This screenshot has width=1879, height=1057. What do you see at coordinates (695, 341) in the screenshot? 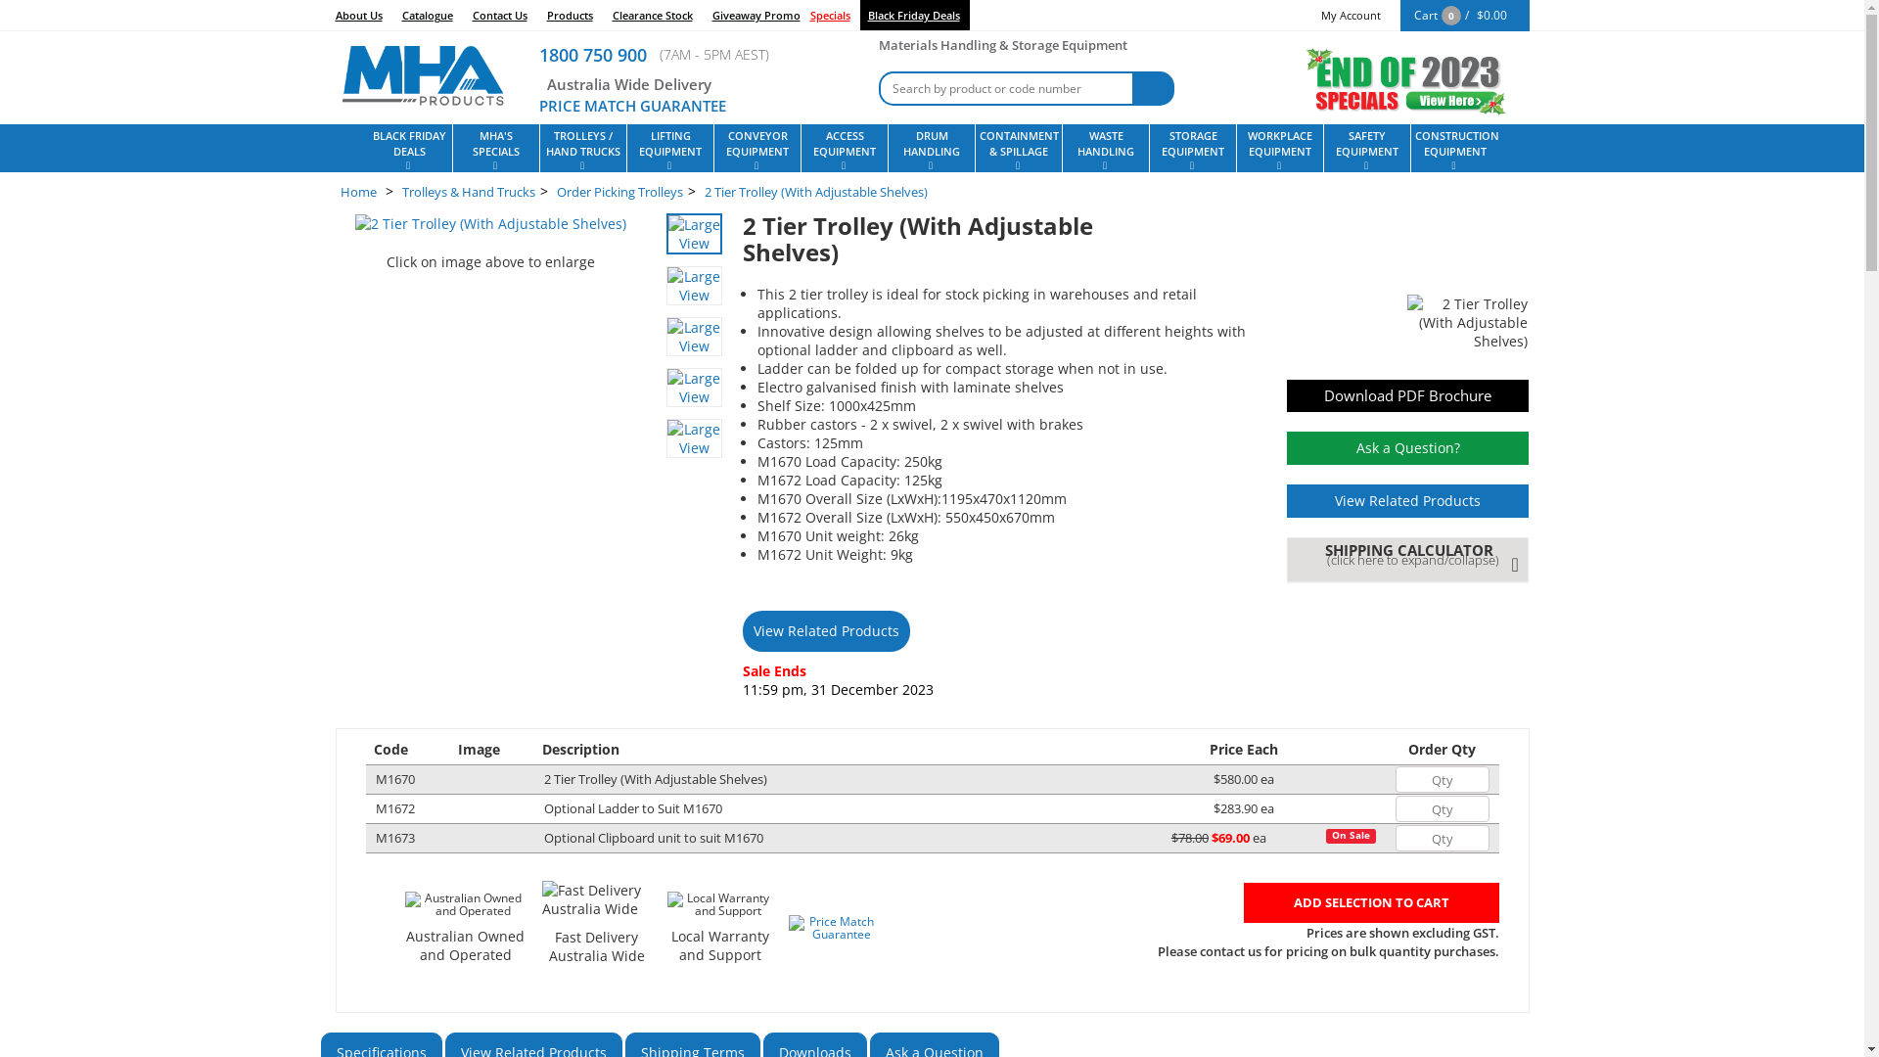
I see `Large View` at bounding box center [695, 341].